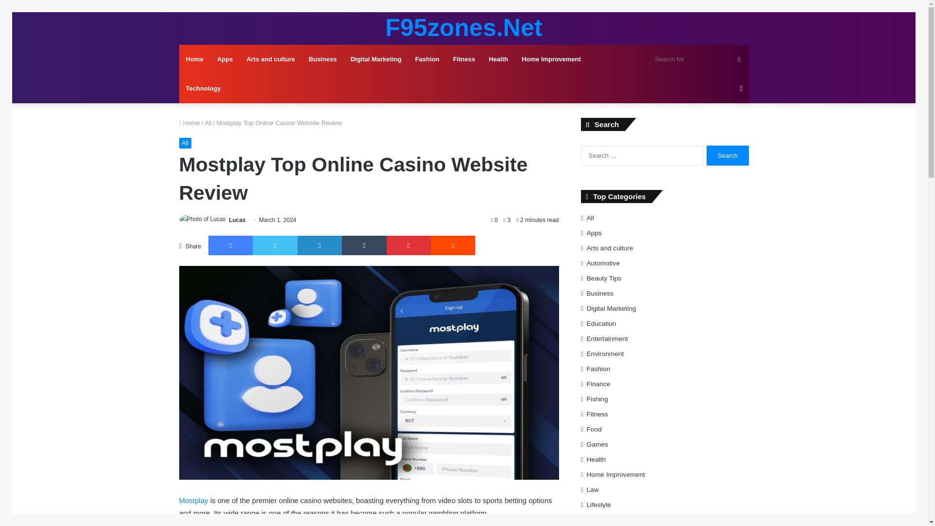  Describe the element at coordinates (275, 245) in the screenshot. I see `Twitter` at that location.